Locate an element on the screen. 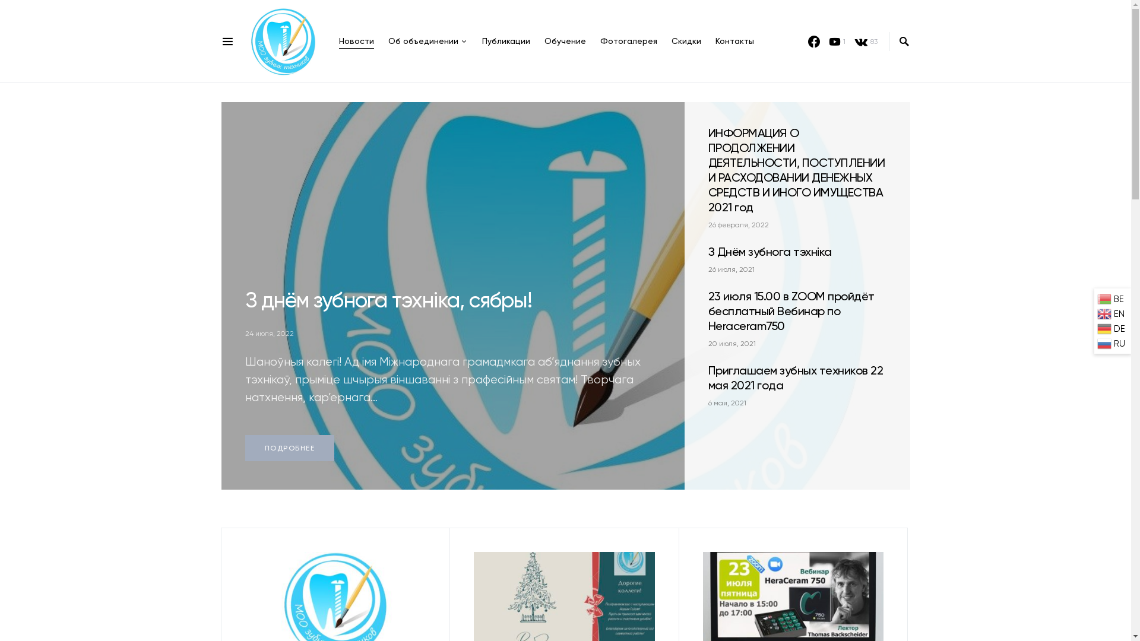 The width and height of the screenshot is (1140, 641). RU is located at coordinates (1113, 343).